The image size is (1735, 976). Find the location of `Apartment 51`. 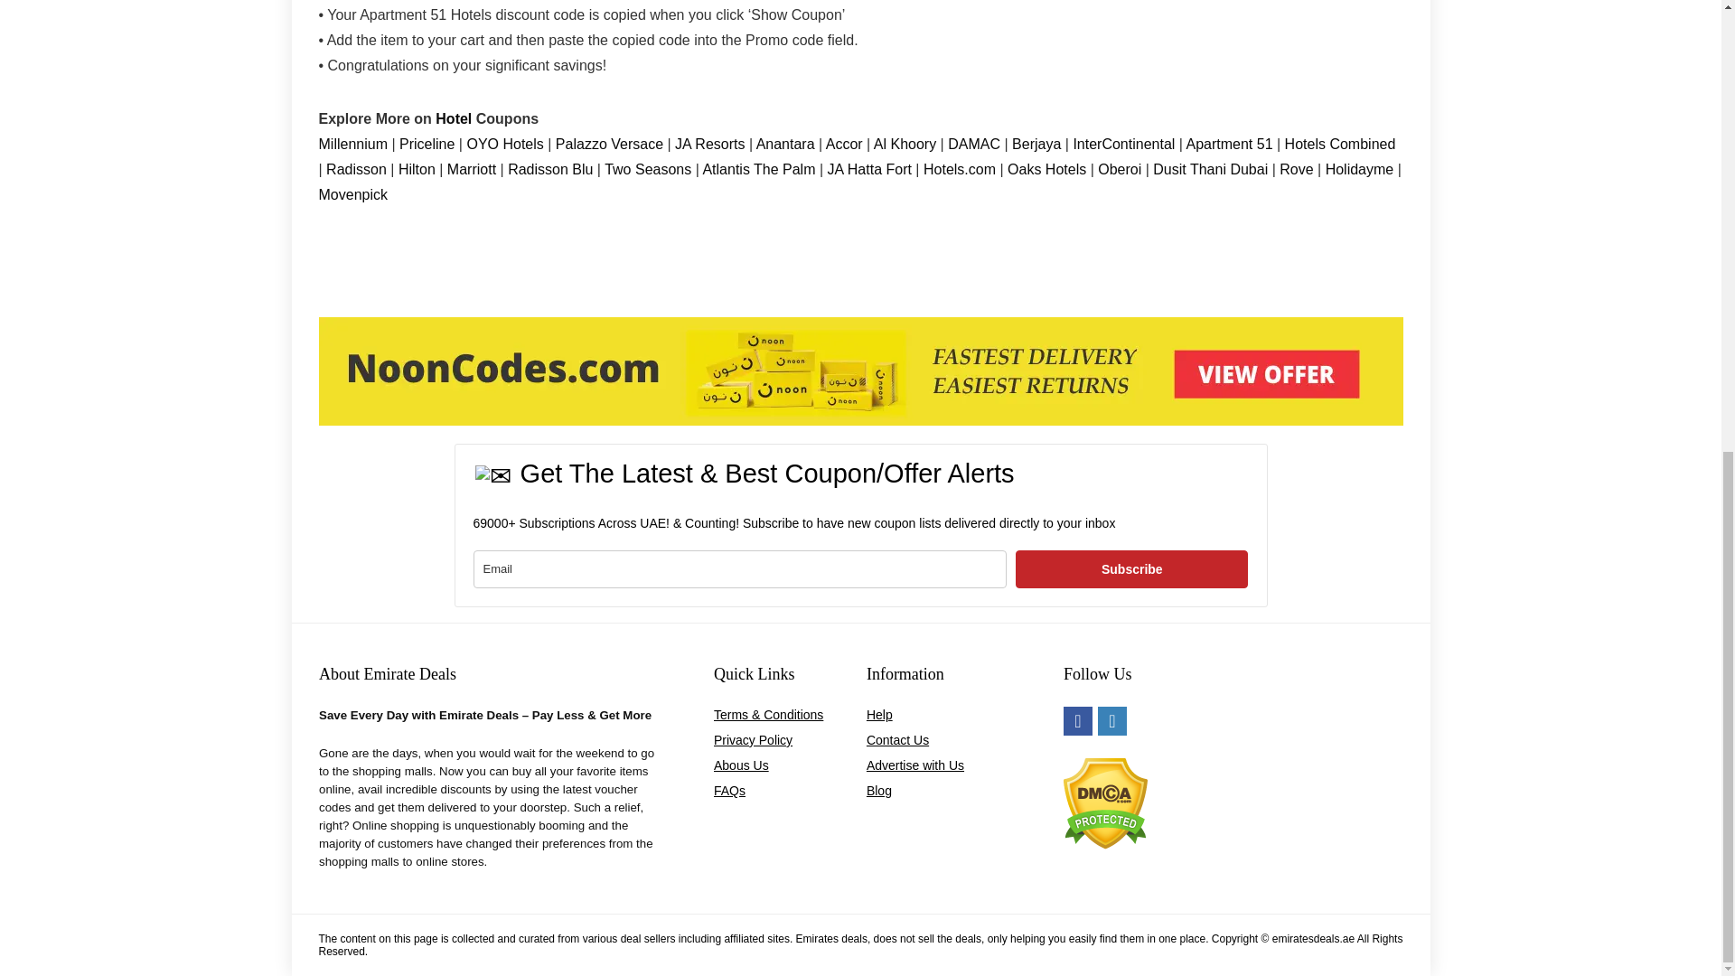

Apartment 51 is located at coordinates (1228, 145).